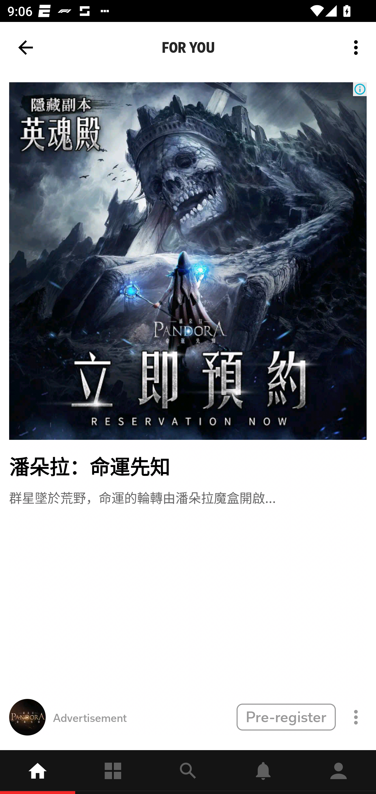  I want to click on Following, so click(113, 772).